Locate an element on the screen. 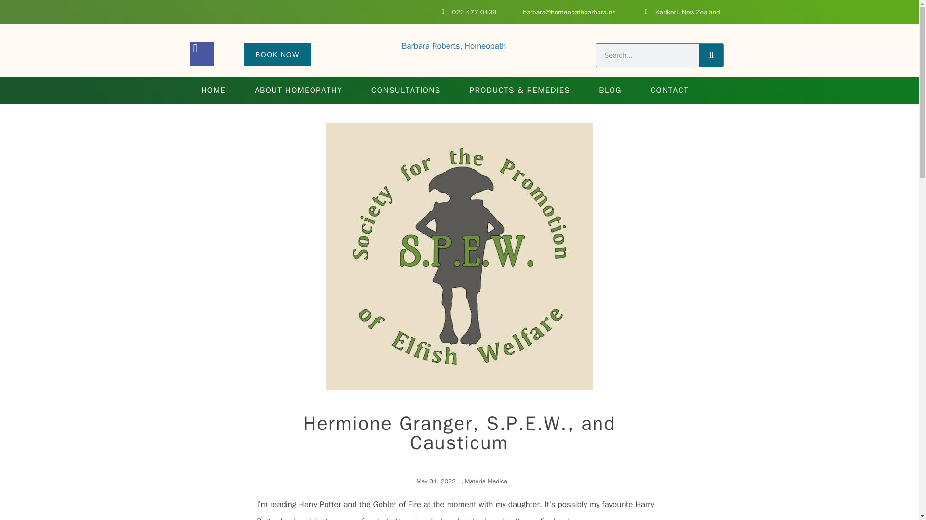 The width and height of the screenshot is (926, 520). CONSULTATIONS is located at coordinates (406, 91).